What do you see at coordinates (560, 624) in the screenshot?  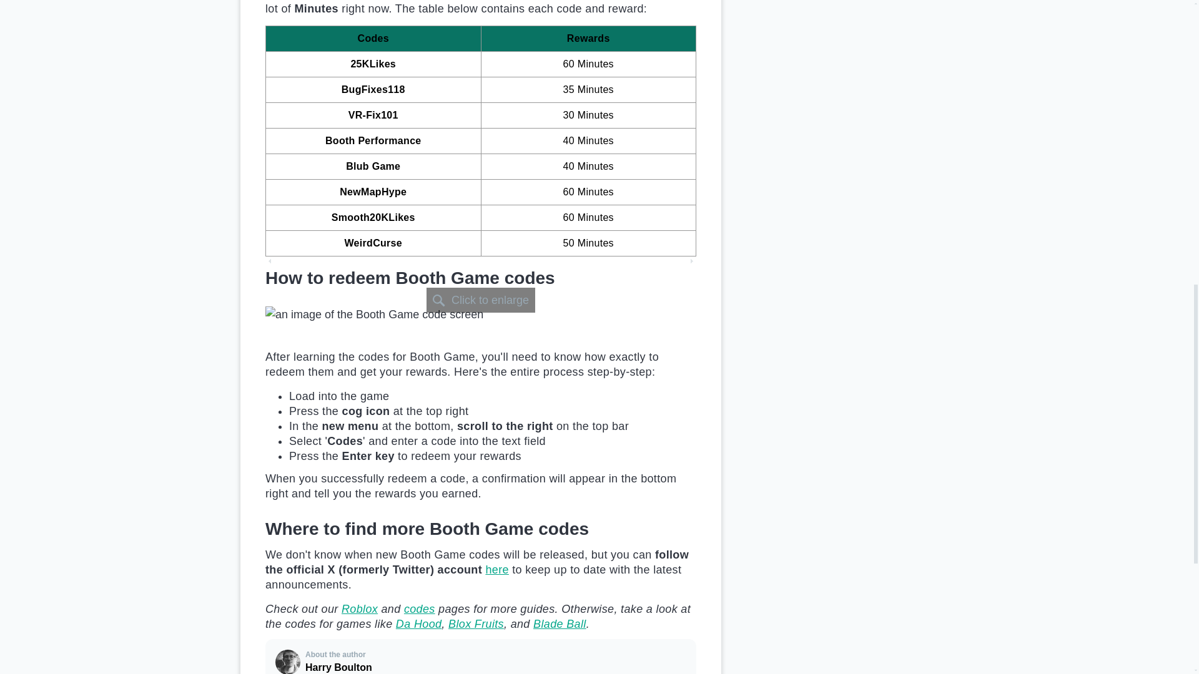 I see `Blade Ball codes in December 2023, for free skins to coins` at bounding box center [560, 624].